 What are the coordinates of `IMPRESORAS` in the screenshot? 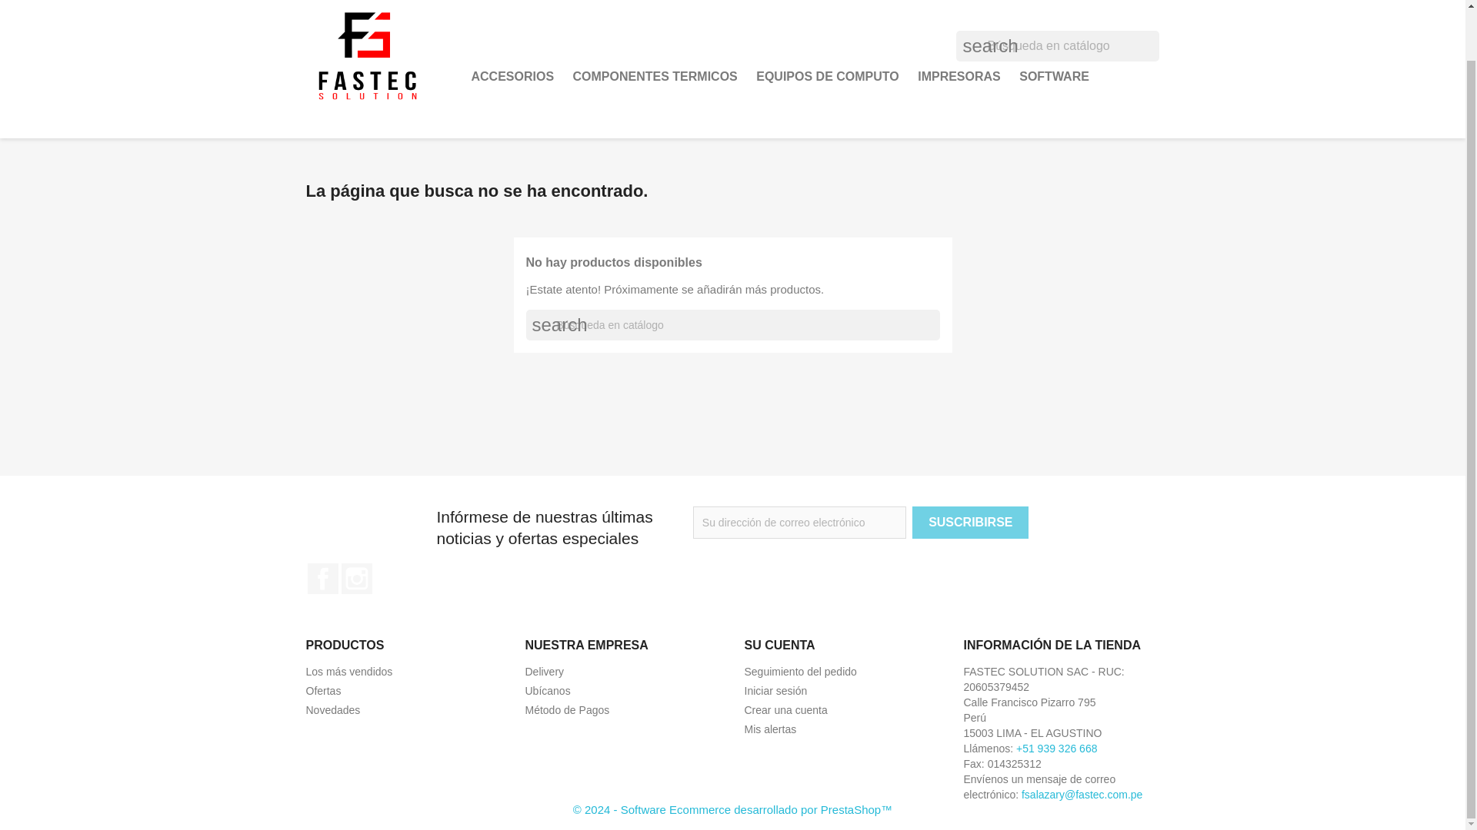 It's located at (959, 76).